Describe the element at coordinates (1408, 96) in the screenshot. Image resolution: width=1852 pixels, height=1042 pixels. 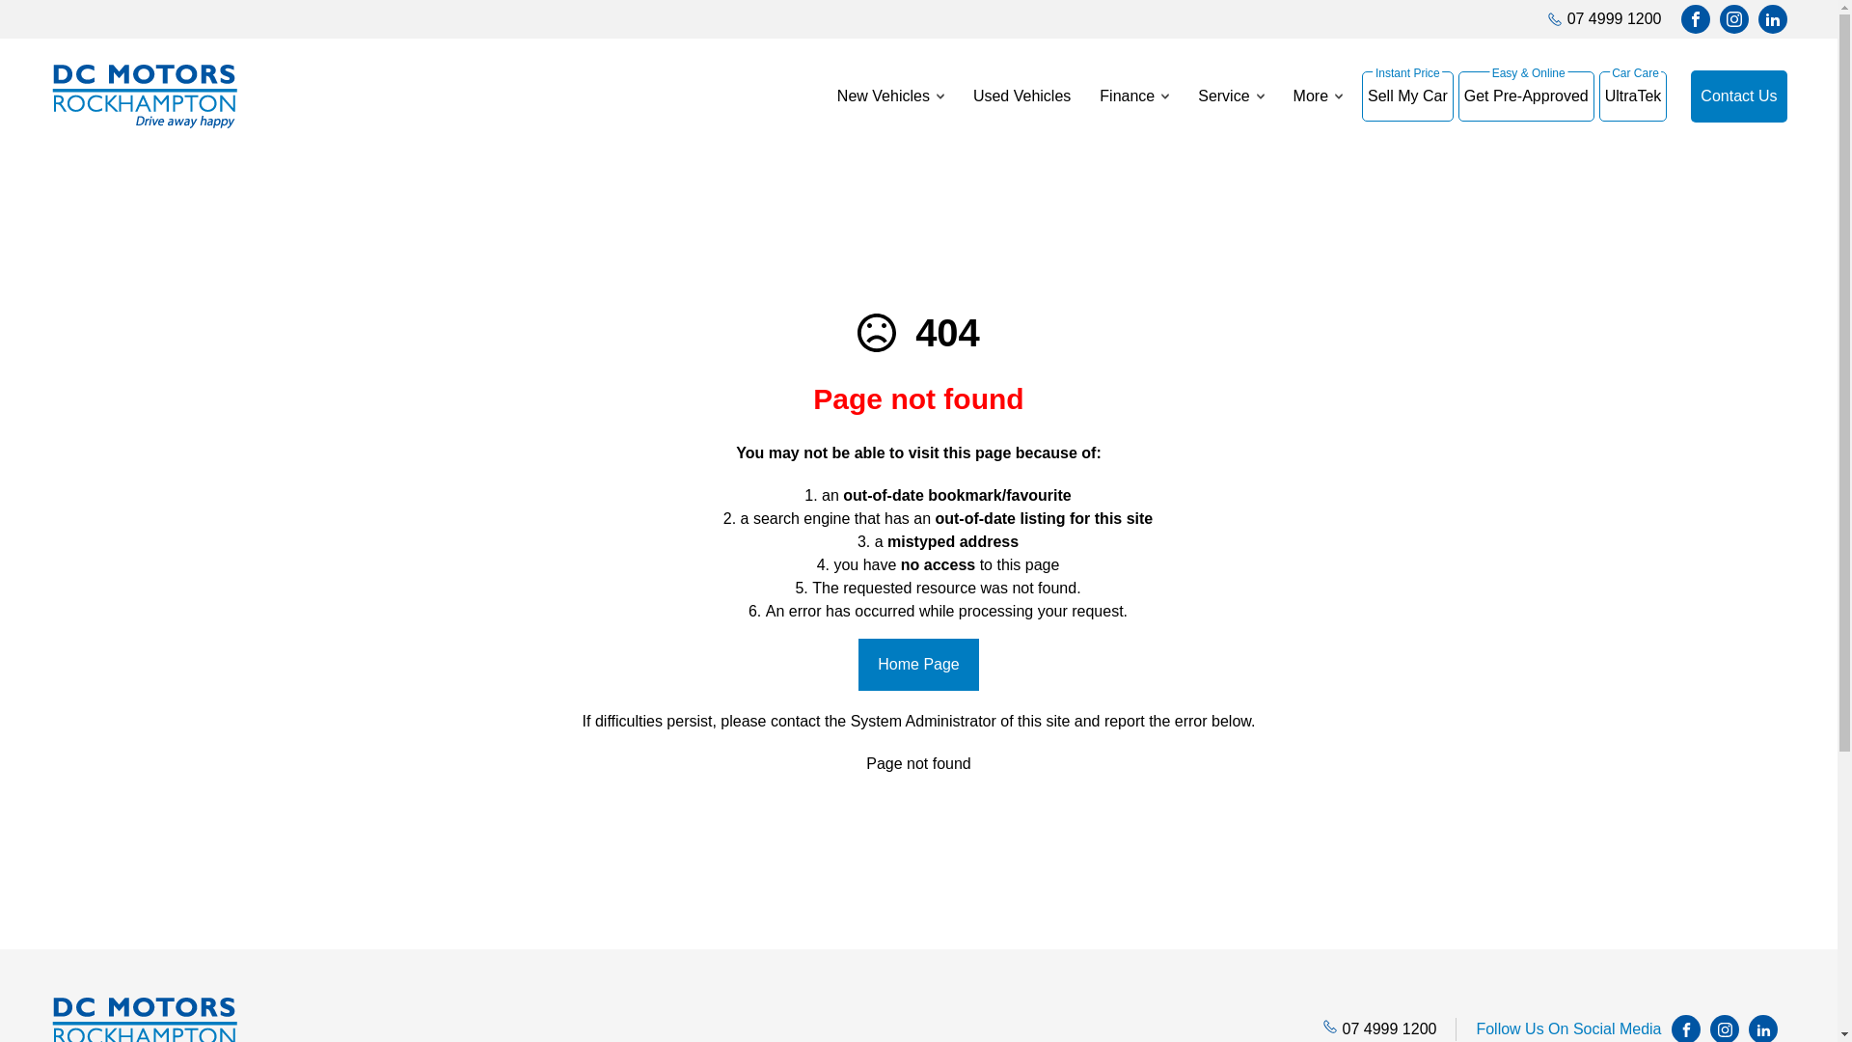
I see `Sell My Car` at that location.